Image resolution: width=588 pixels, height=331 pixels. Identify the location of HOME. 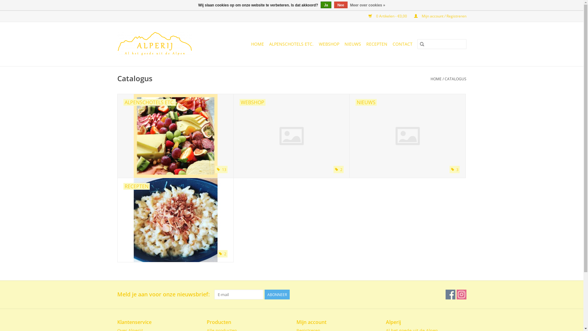
(436, 79).